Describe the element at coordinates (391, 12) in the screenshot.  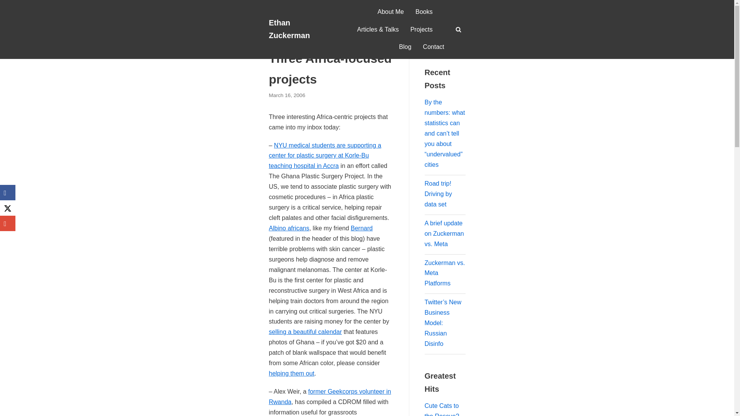
I see `About Me` at that location.